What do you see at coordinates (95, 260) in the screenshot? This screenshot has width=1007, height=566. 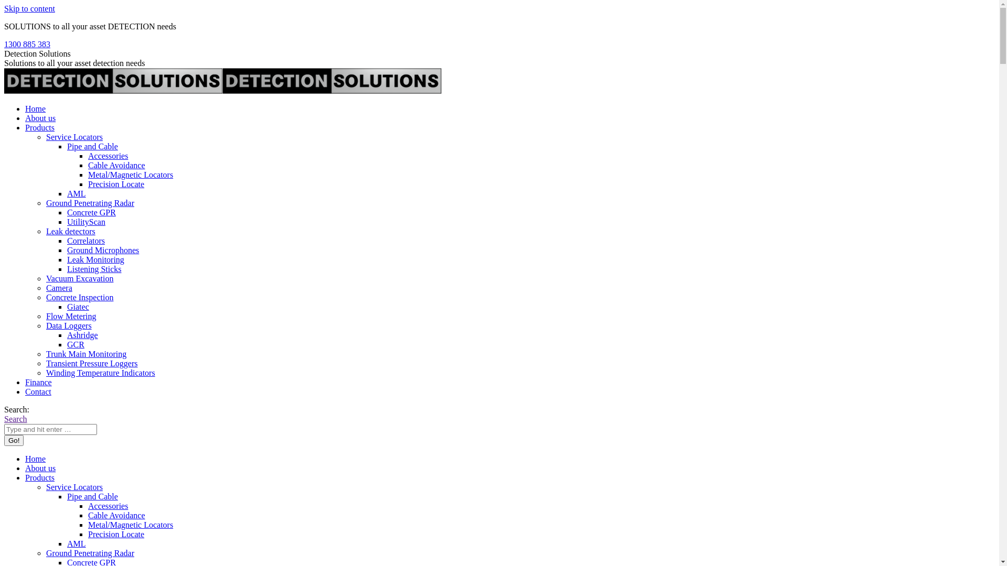 I see `Leak Monitoring` at bounding box center [95, 260].